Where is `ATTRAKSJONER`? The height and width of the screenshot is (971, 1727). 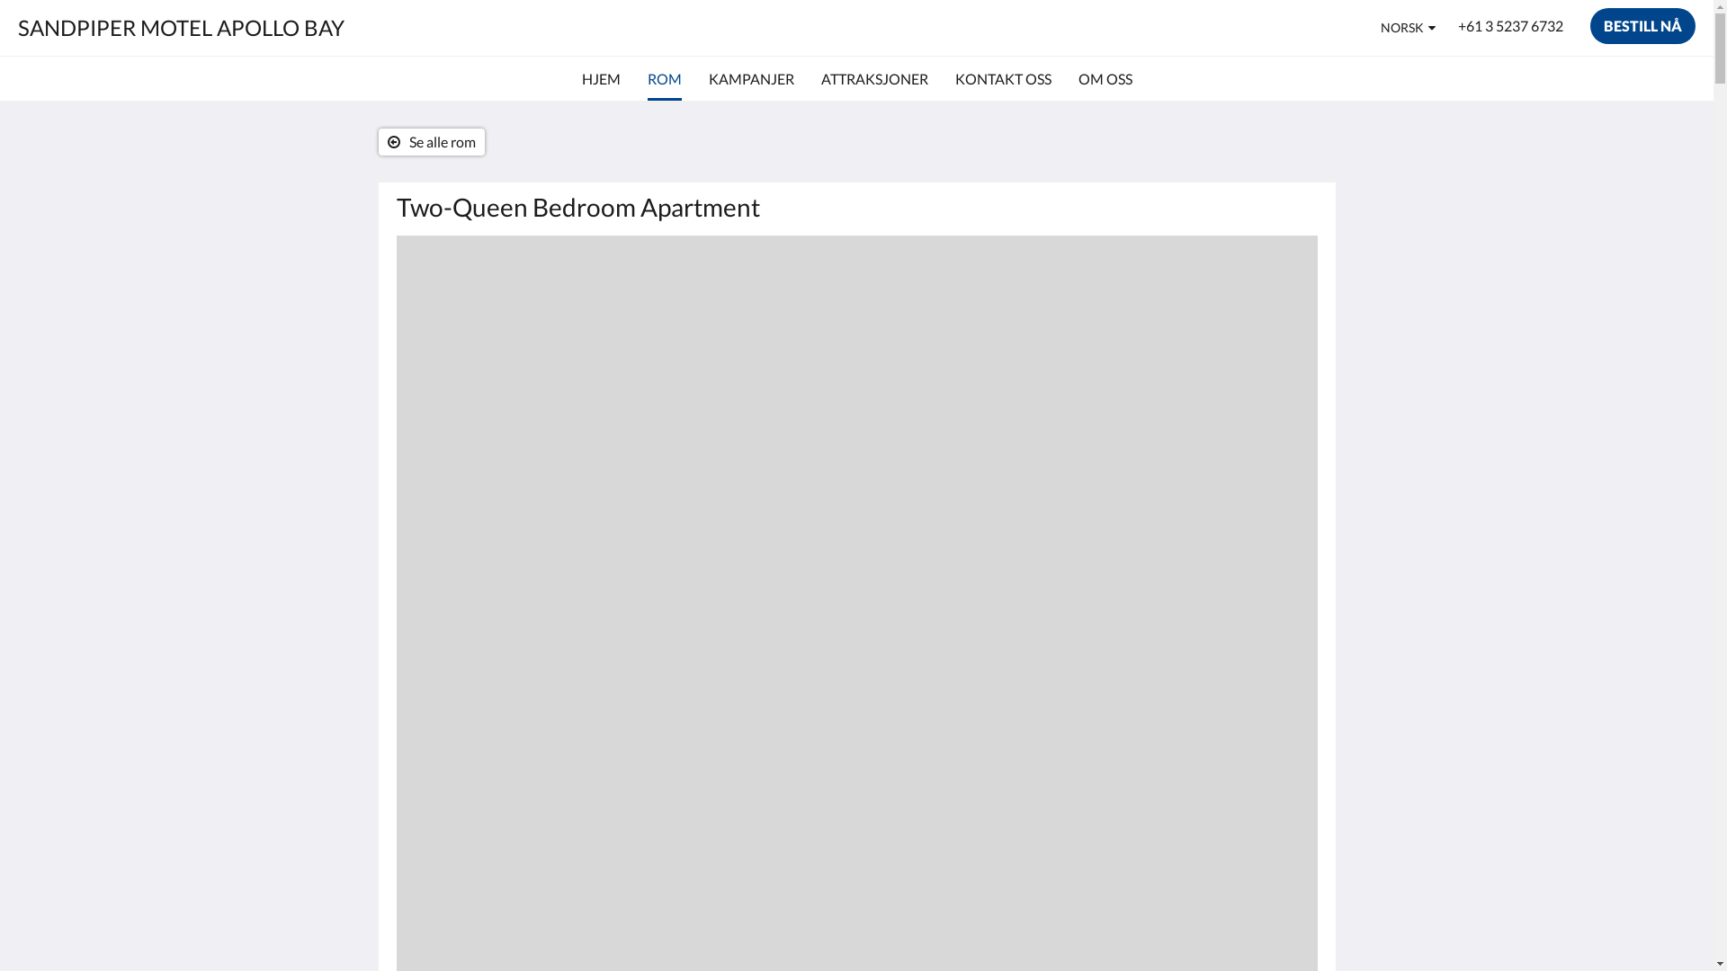 ATTRAKSJONER is located at coordinates (874, 79).